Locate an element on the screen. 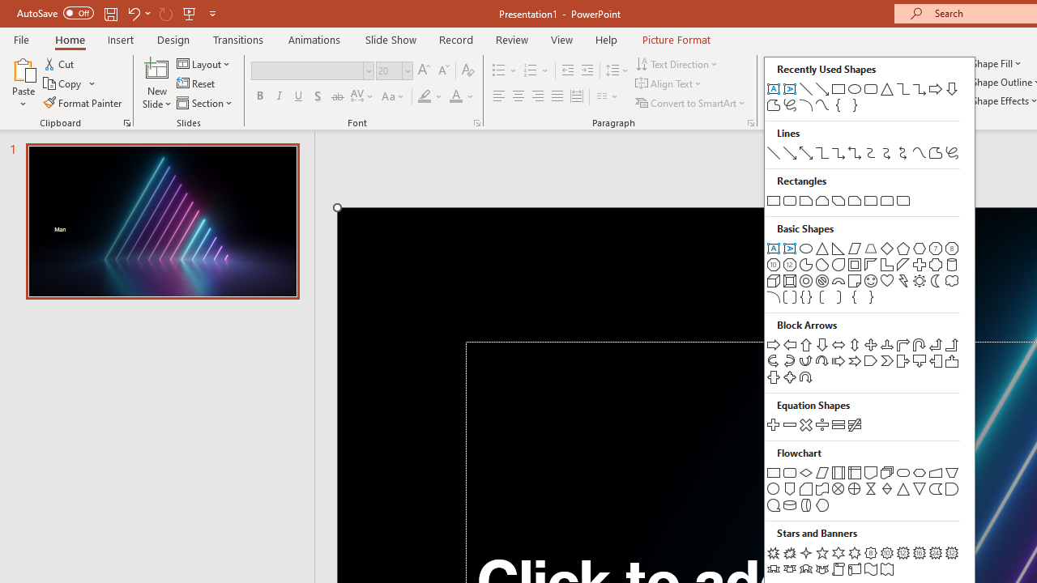  Customize Quick Access Toolbar is located at coordinates (212, 13).